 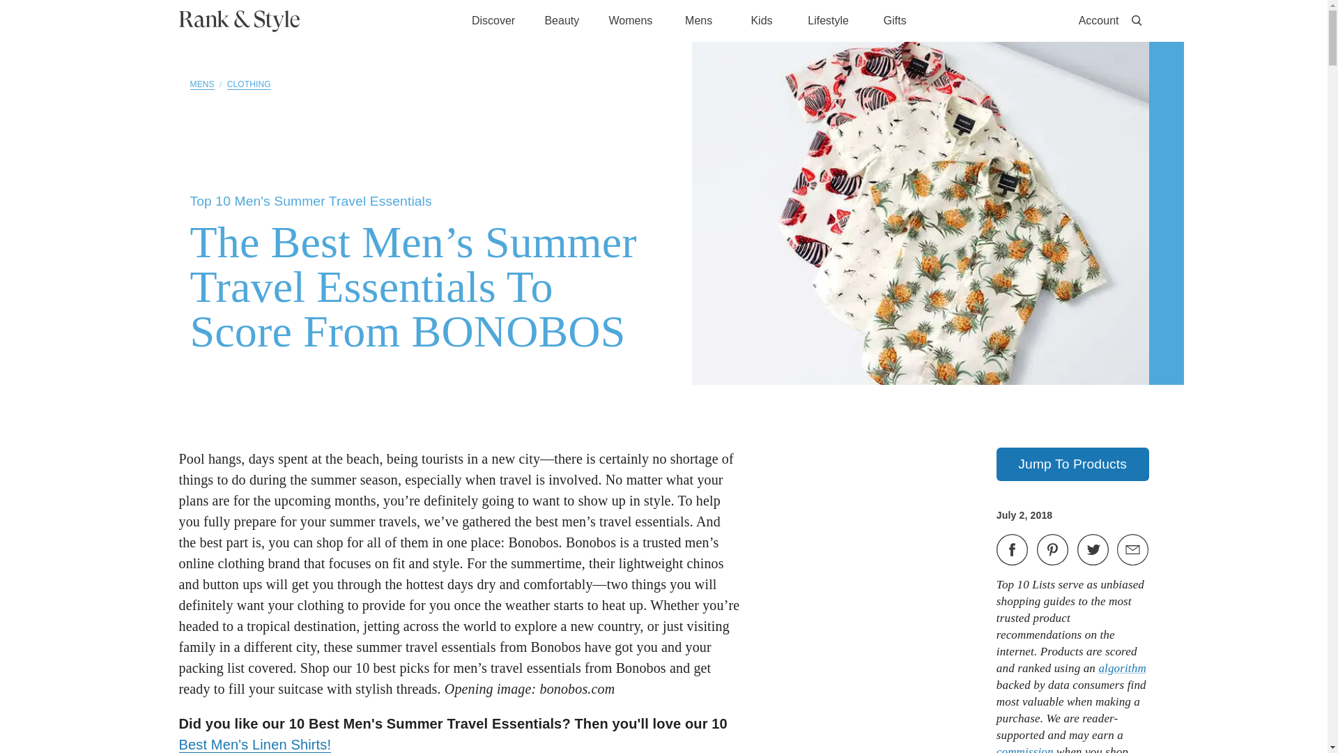 I want to click on commission, so click(x=1025, y=749).